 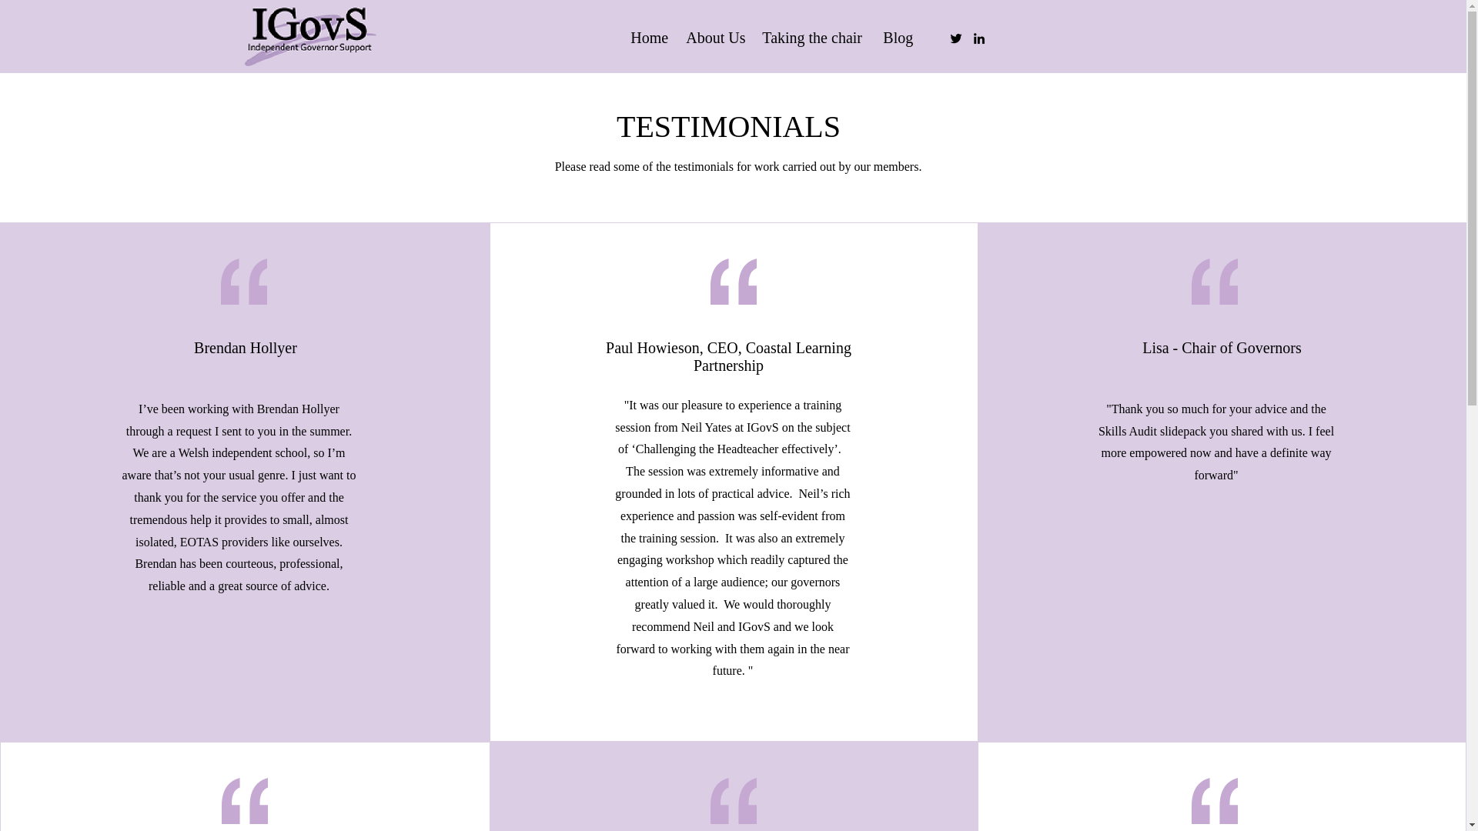 What do you see at coordinates (898, 35) in the screenshot?
I see `Blog` at bounding box center [898, 35].